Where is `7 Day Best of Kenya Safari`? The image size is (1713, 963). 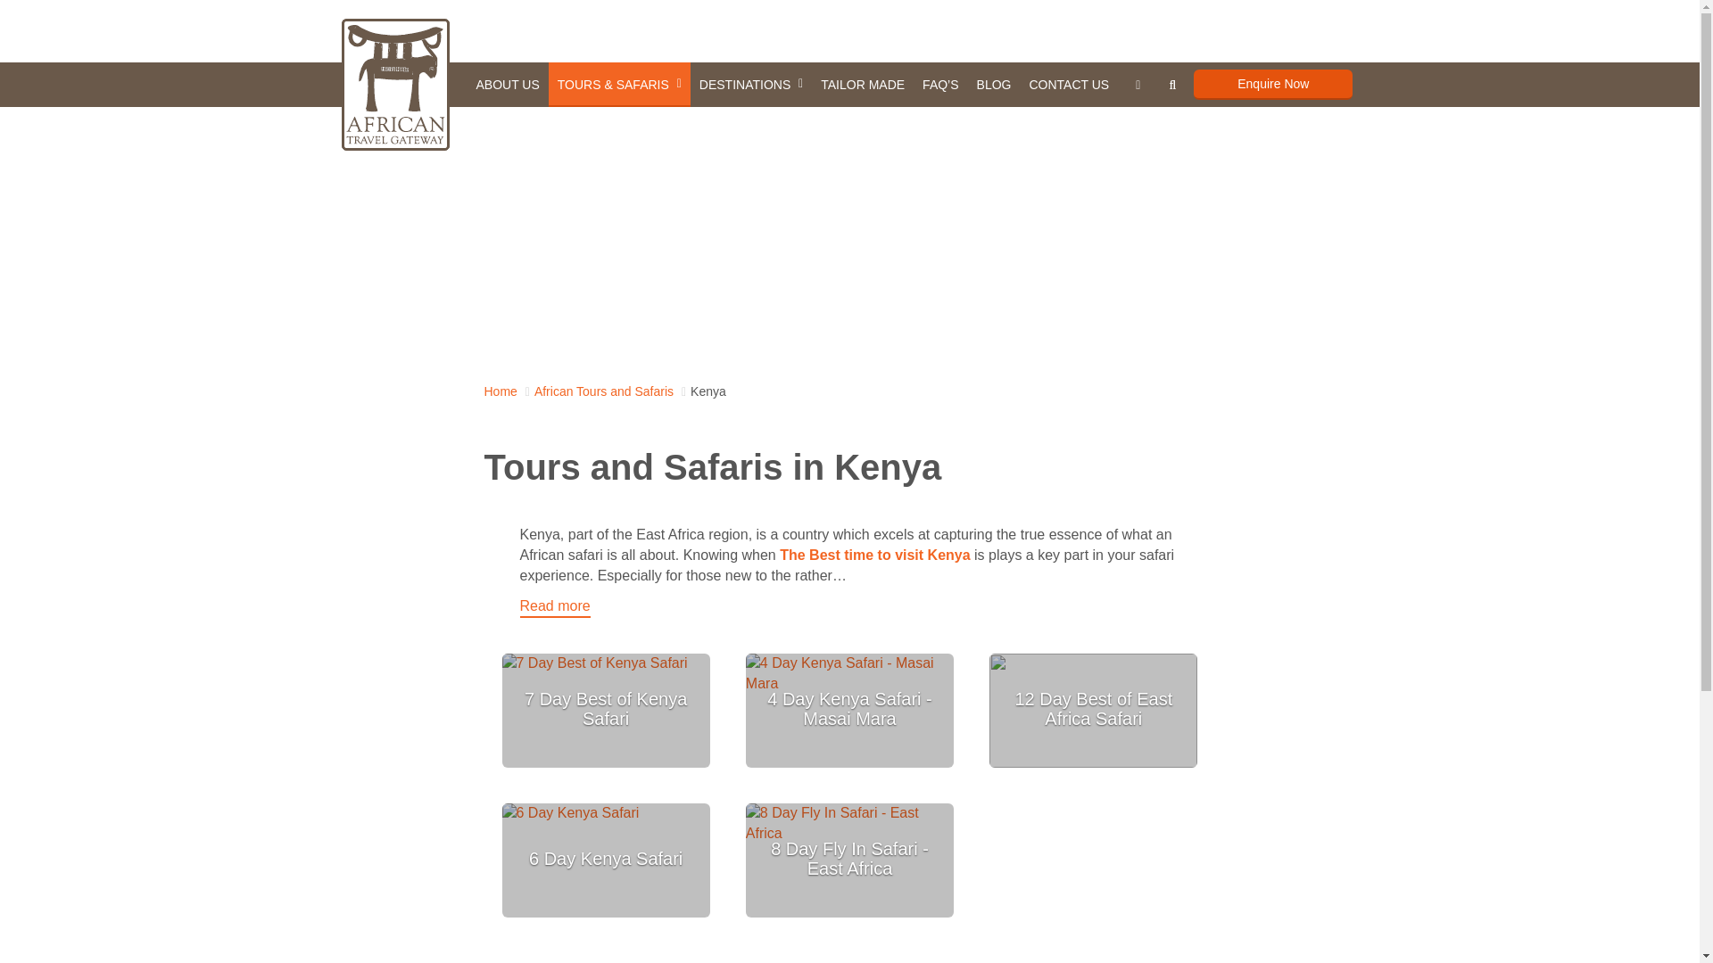 7 Day Best of Kenya Safari is located at coordinates (605, 708).